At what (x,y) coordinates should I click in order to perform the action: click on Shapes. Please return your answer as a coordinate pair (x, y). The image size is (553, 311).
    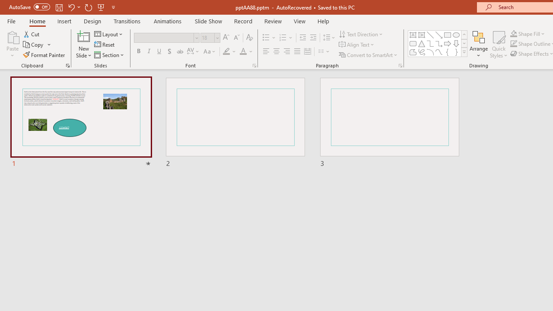
    Looking at the image, I should click on (464, 52).